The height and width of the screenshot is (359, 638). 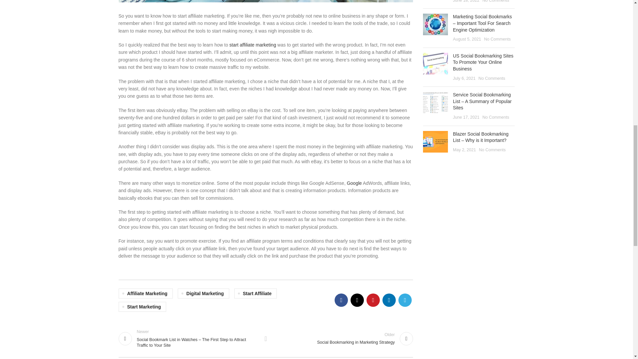 I want to click on Start Affiliate, so click(x=203, y=293).